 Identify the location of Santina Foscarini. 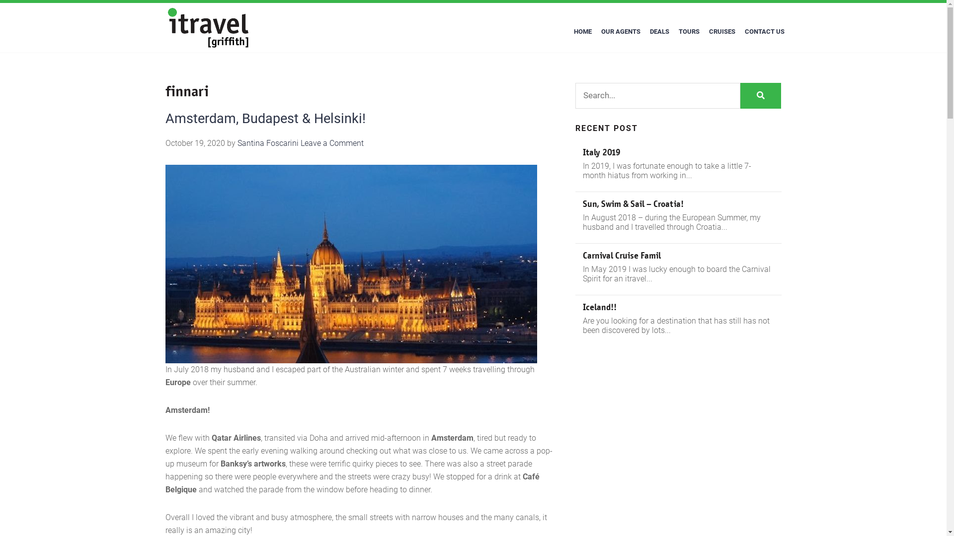
(268, 143).